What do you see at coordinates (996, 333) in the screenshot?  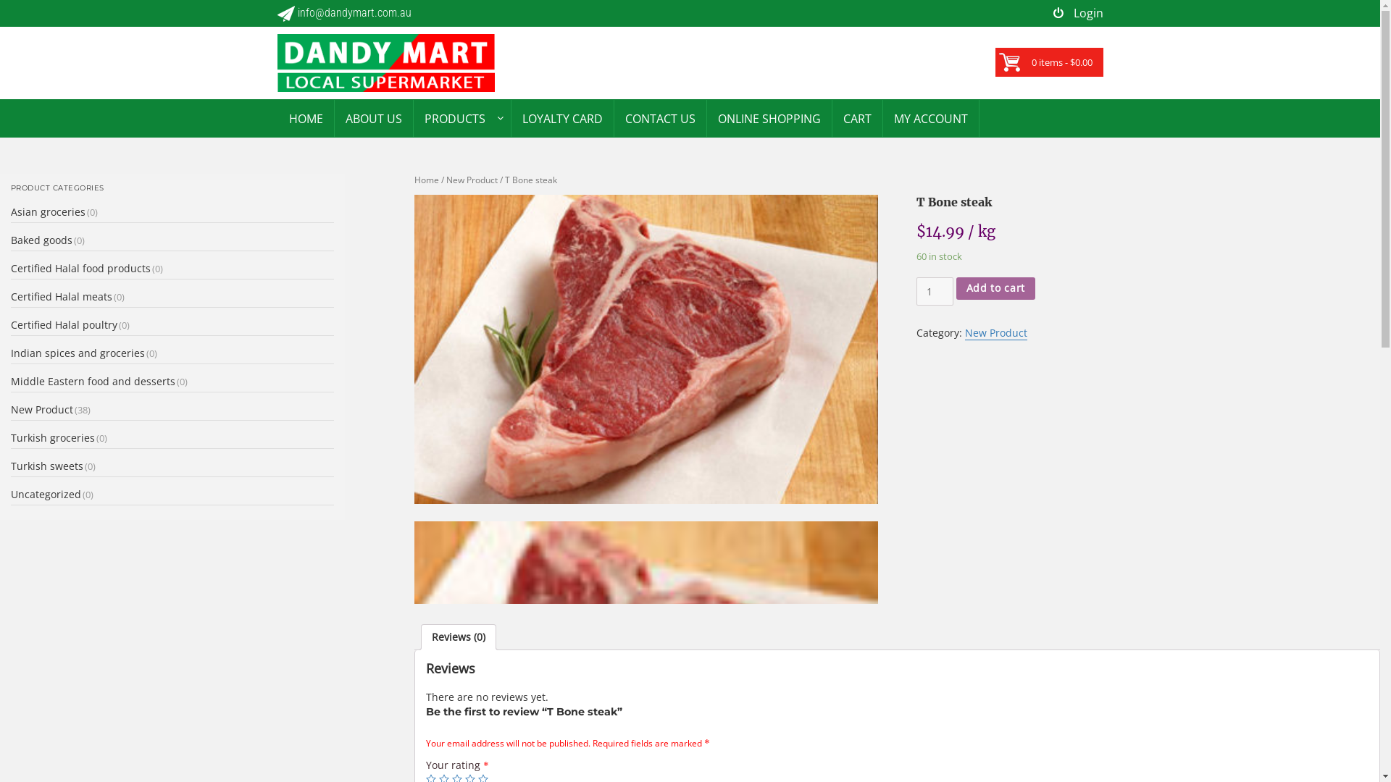 I see `New Product` at bounding box center [996, 333].